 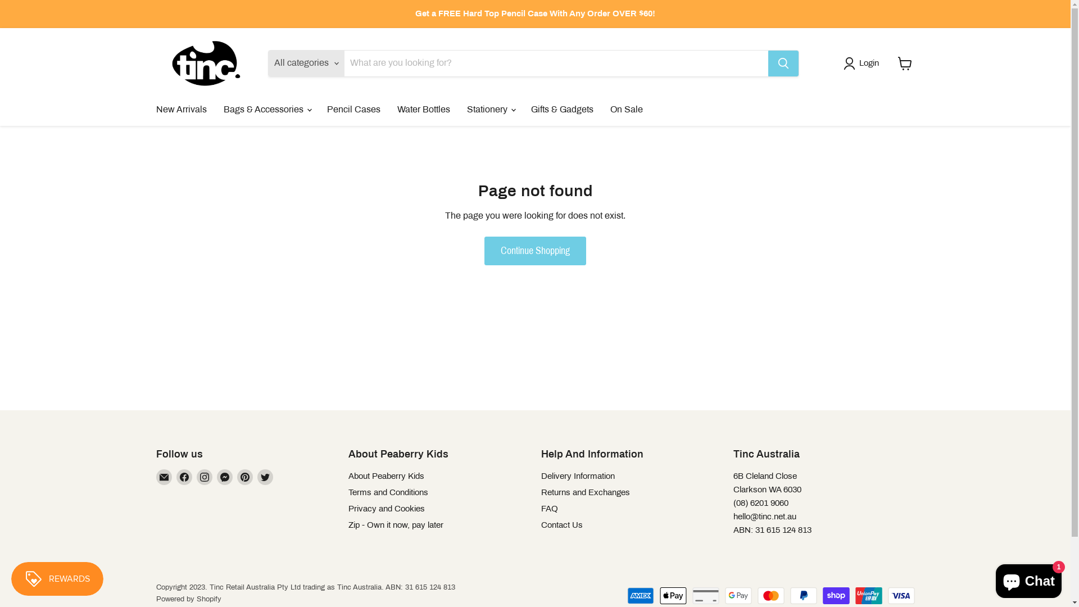 I want to click on Find us on Instagram, so click(x=205, y=477).